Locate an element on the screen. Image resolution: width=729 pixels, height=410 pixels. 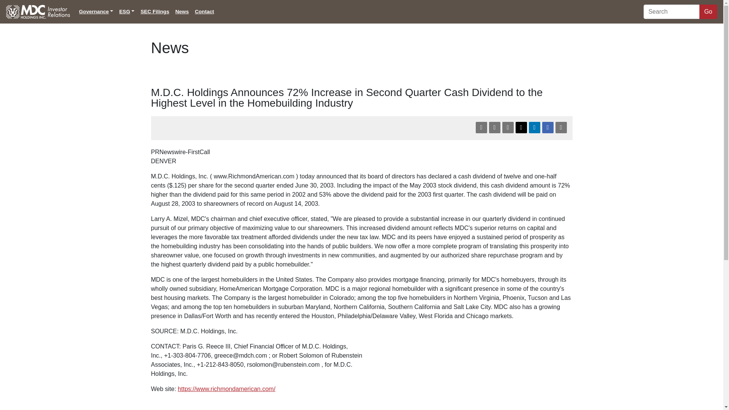
Search is located at coordinates (672, 11).